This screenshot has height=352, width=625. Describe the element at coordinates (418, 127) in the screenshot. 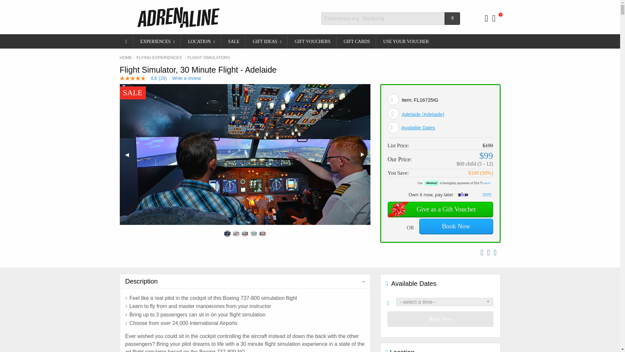

I see `Available Dates` at that location.